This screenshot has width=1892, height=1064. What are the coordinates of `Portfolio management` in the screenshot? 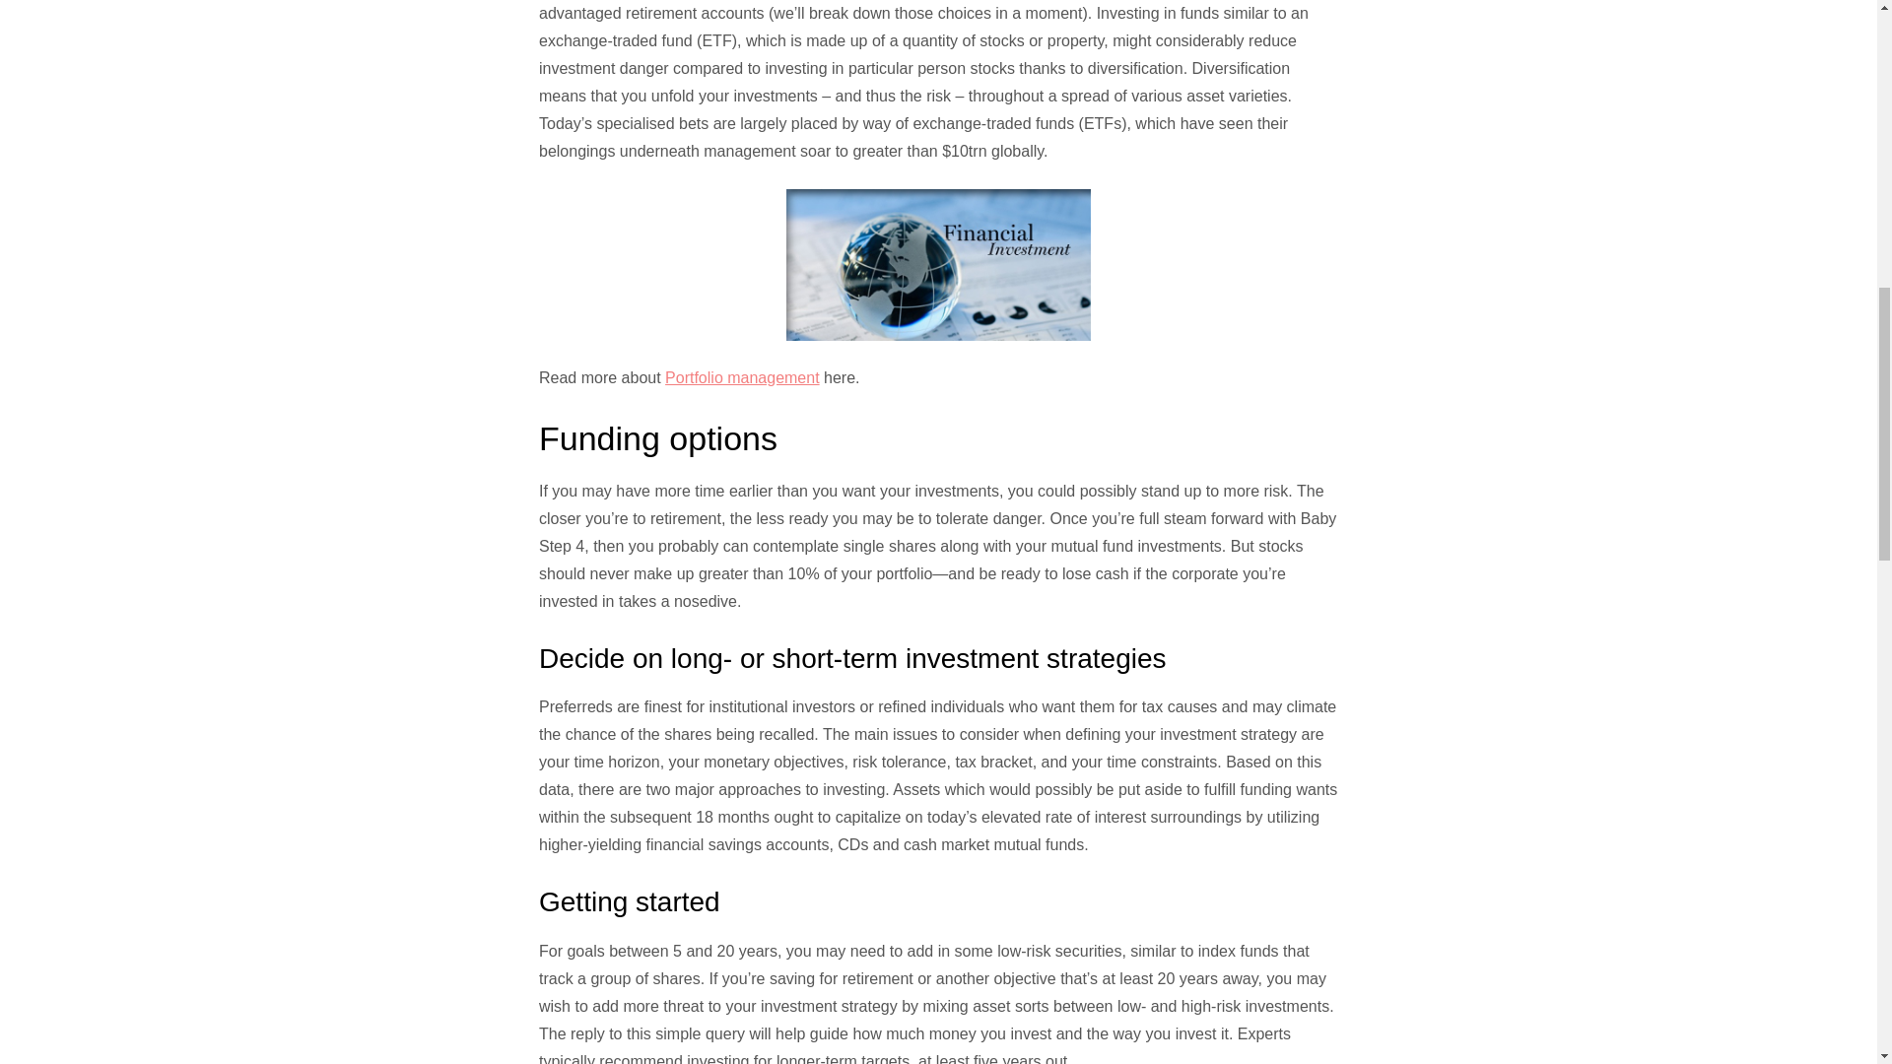 It's located at (742, 377).